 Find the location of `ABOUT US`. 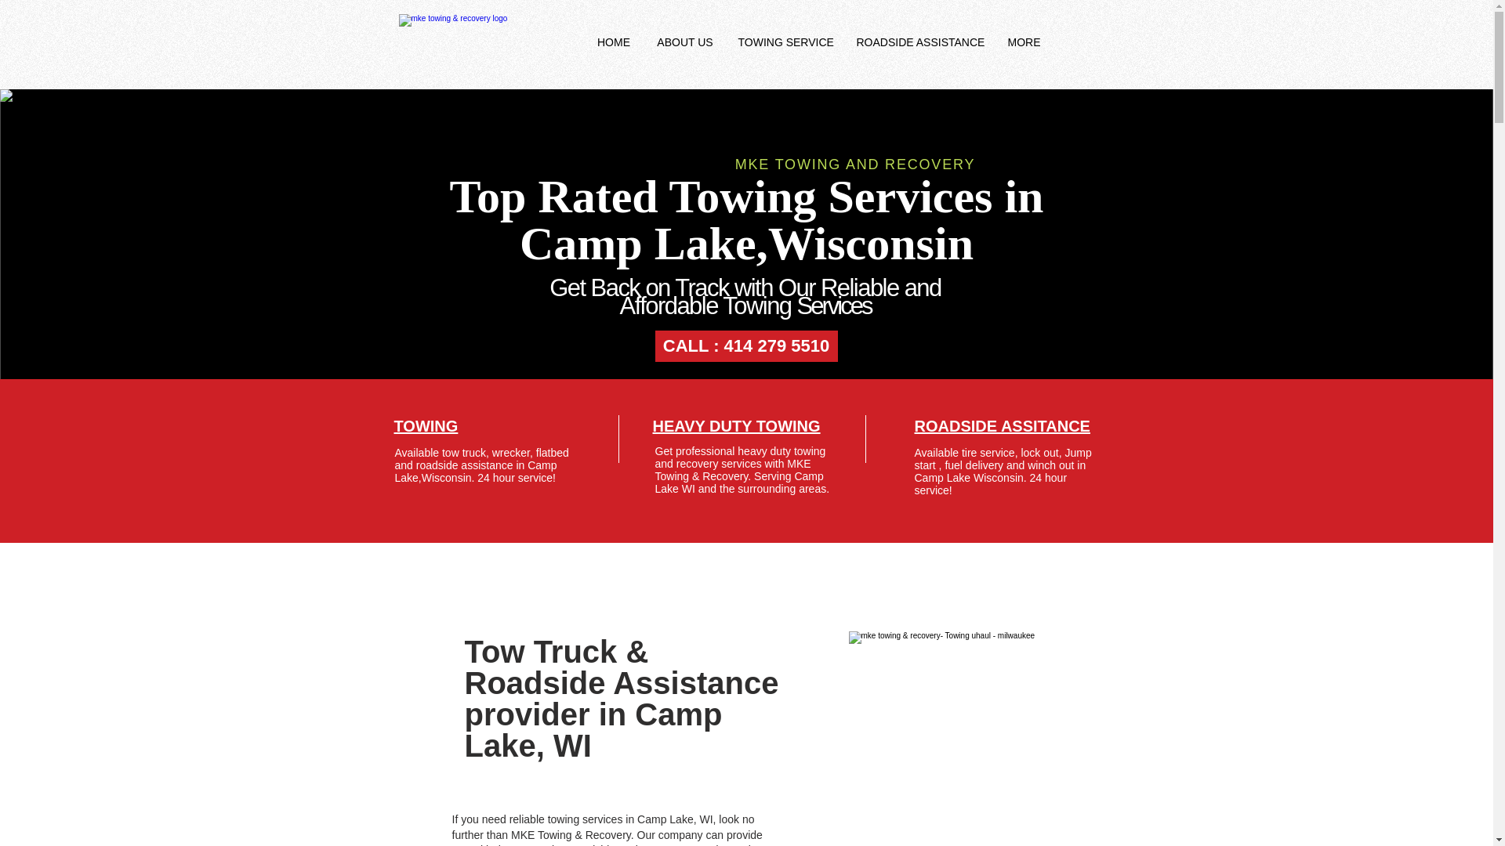

ABOUT US is located at coordinates (685, 42).